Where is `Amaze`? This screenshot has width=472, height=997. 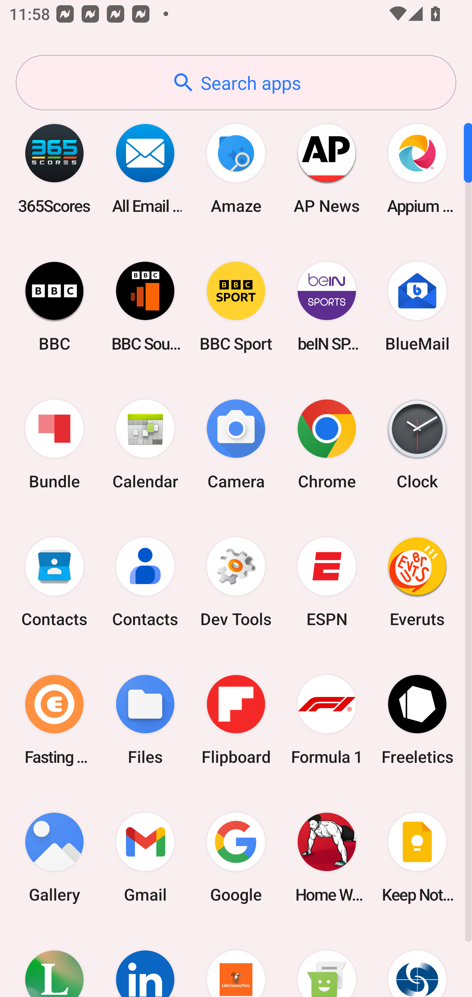 Amaze is located at coordinates (236, 169).